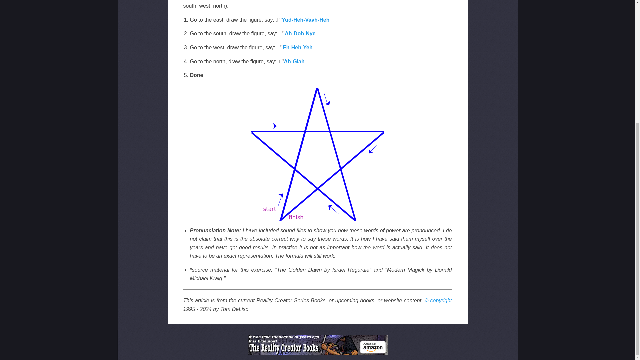 The width and height of the screenshot is (640, 360). What do you see at coordinates (317, 345) in the screenshot?
I see `Get Reality Creator Books!` at bounding box center [317, 345].